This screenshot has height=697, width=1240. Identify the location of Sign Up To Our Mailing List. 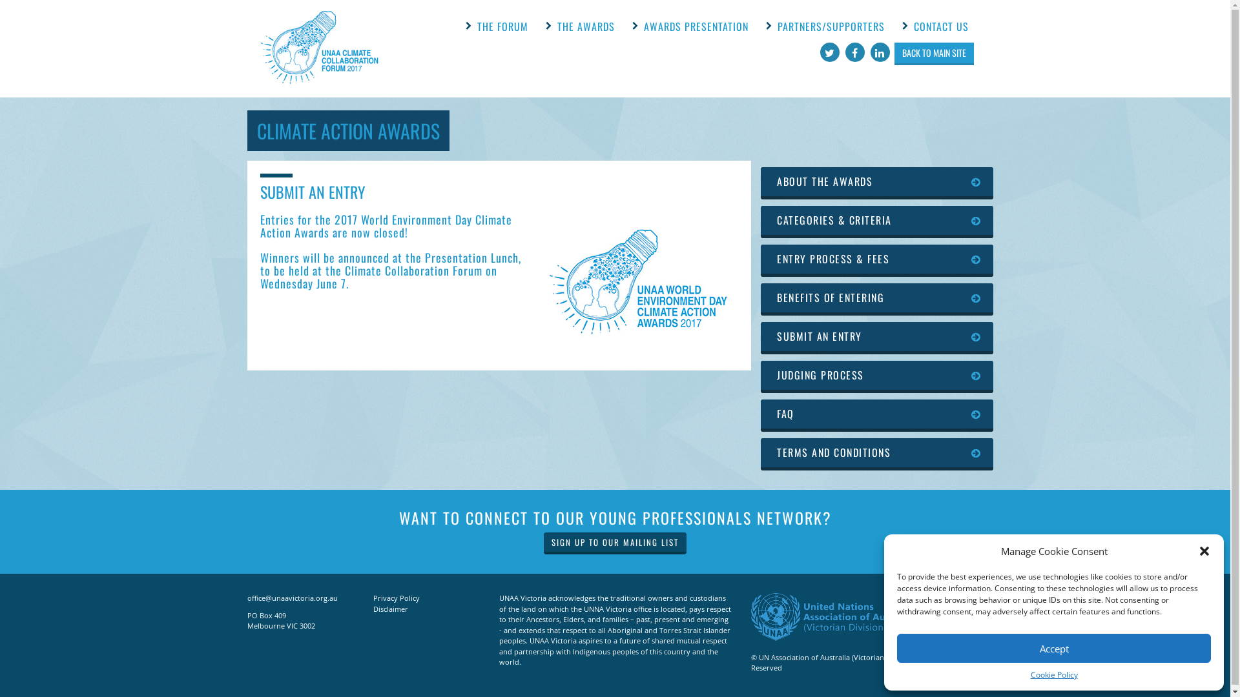
(615, 543).